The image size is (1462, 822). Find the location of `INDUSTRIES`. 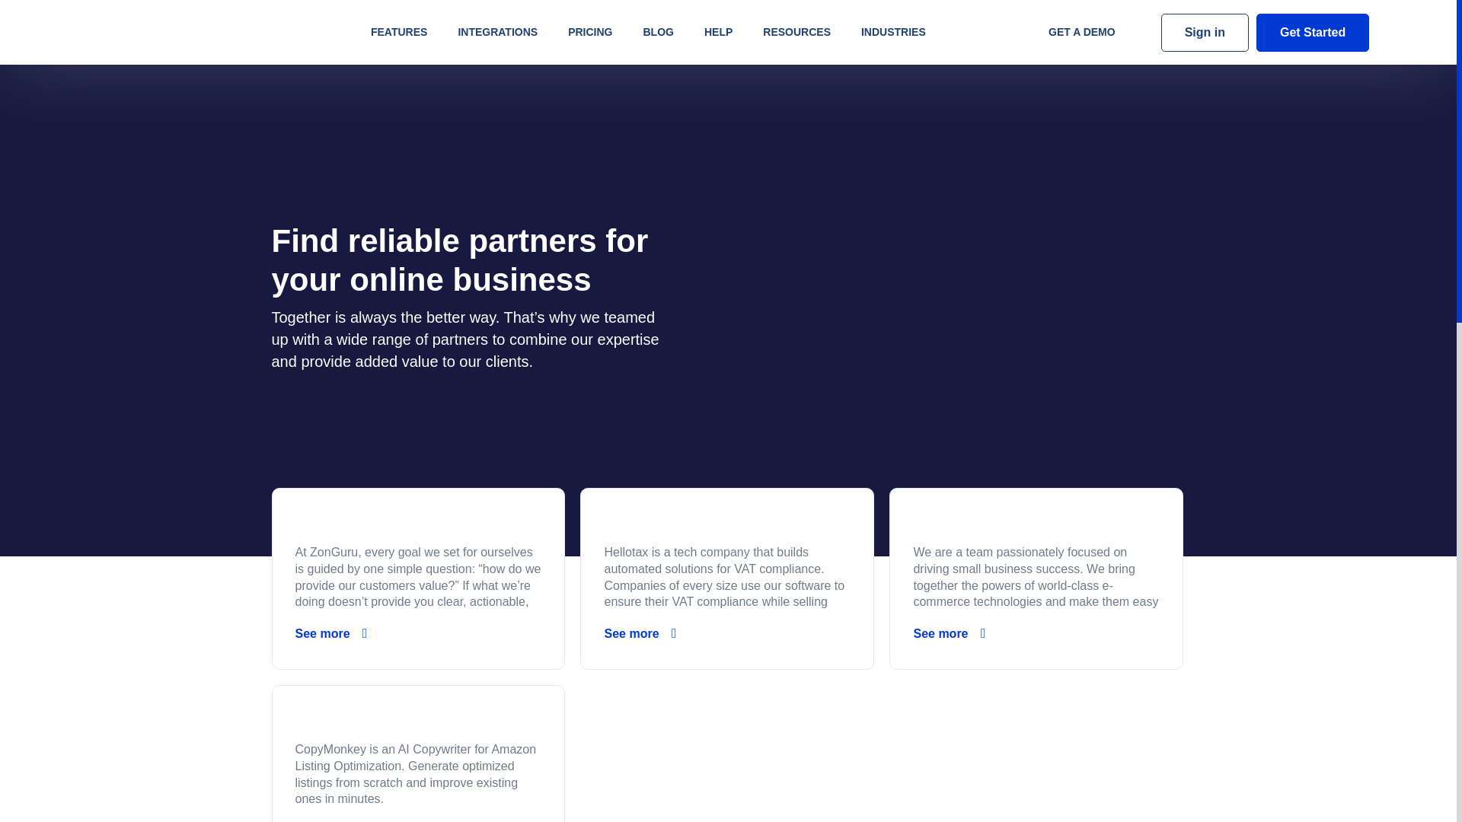

INDUSTRIES is located at coordinates (894, 32).